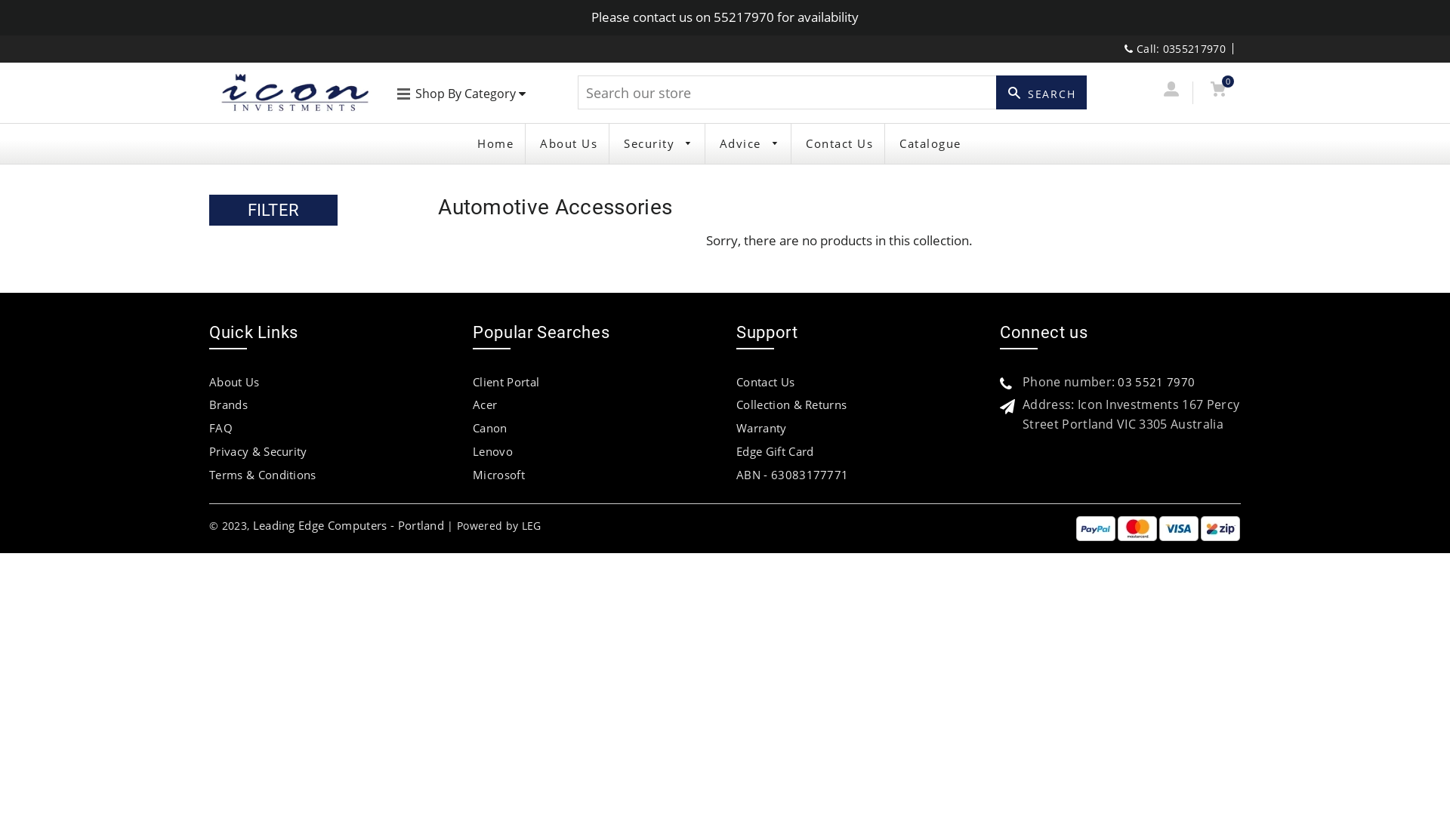 The image size is (1450, 815). I want to click on Warranty, so click(761, 428).